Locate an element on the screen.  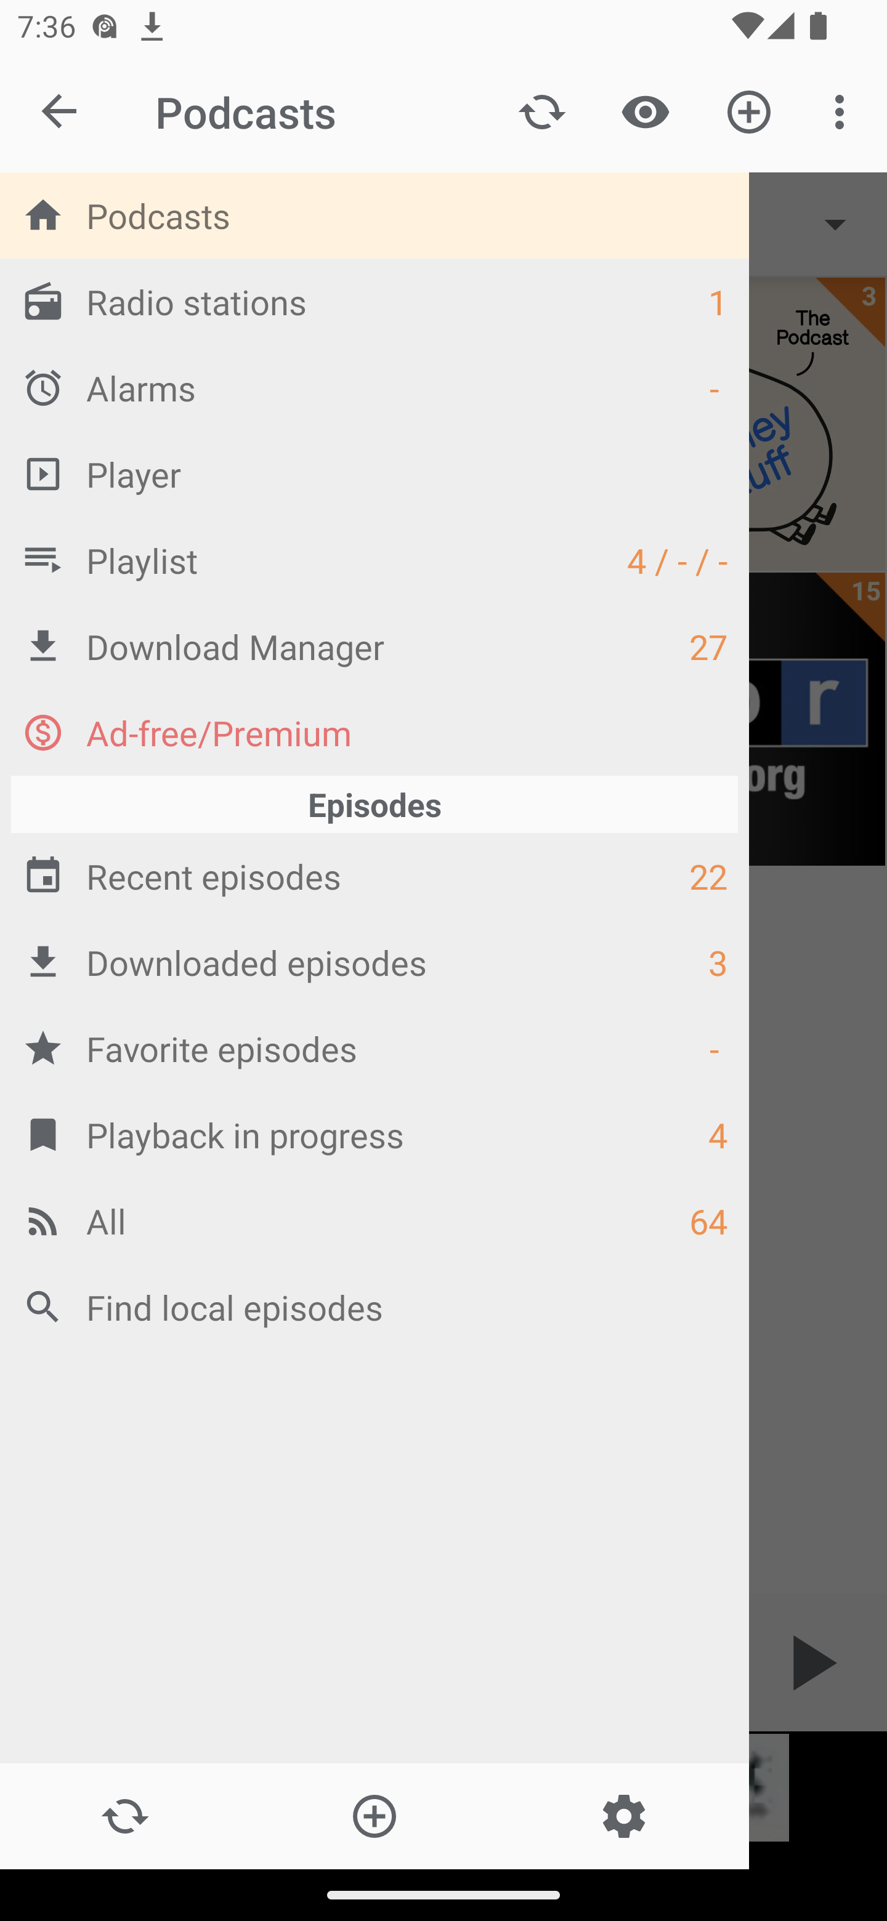
Recent episodes 22 is located at coordinates (375, 877).